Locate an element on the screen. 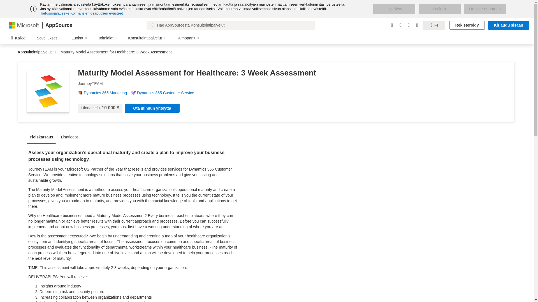  Konsultointipalvelut is located at coordinates (36, 52).